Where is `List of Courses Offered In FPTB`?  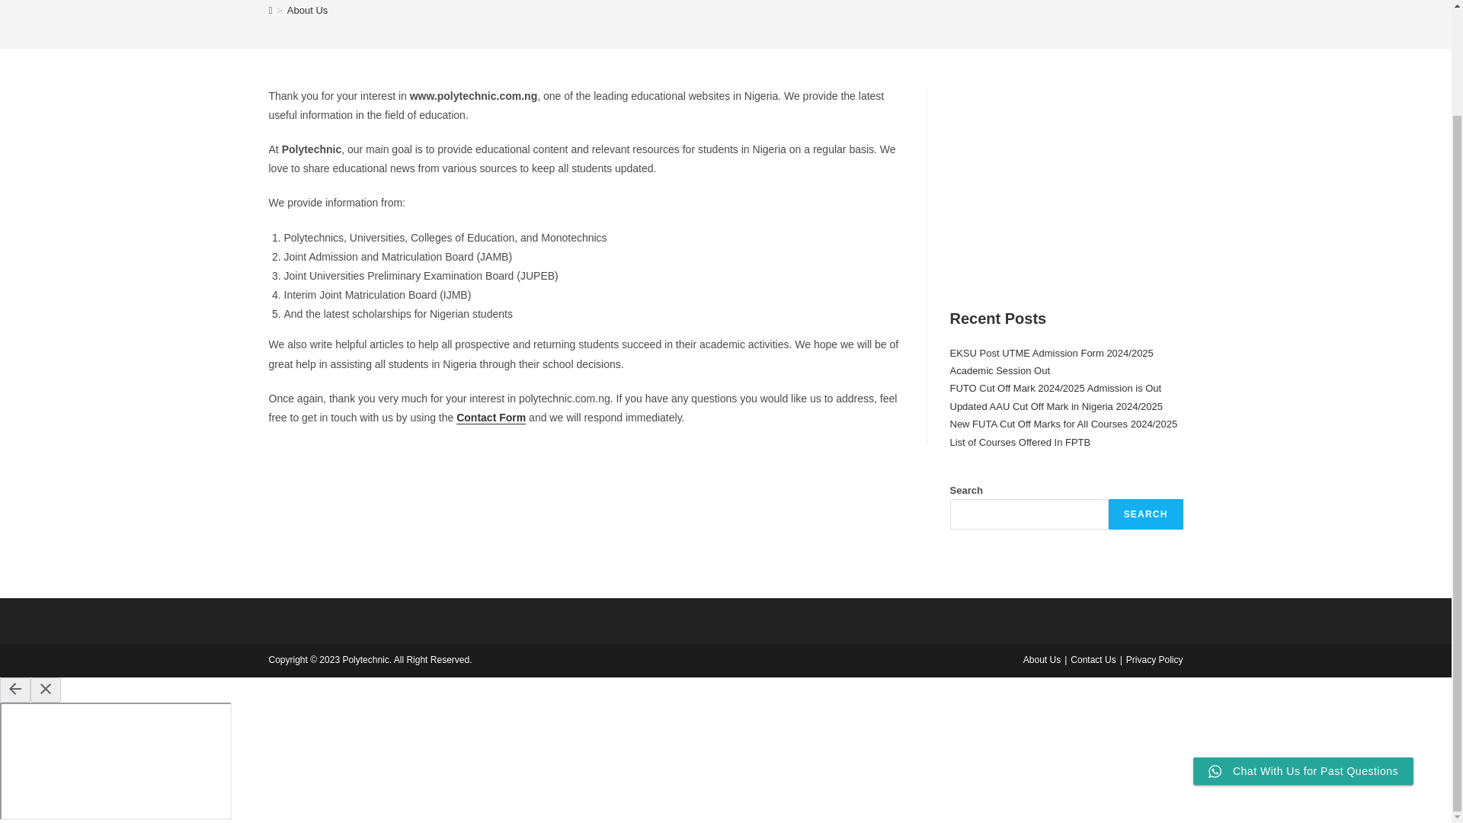 List of Courses Offered In FPTB is located at coordinates (1020, 442).